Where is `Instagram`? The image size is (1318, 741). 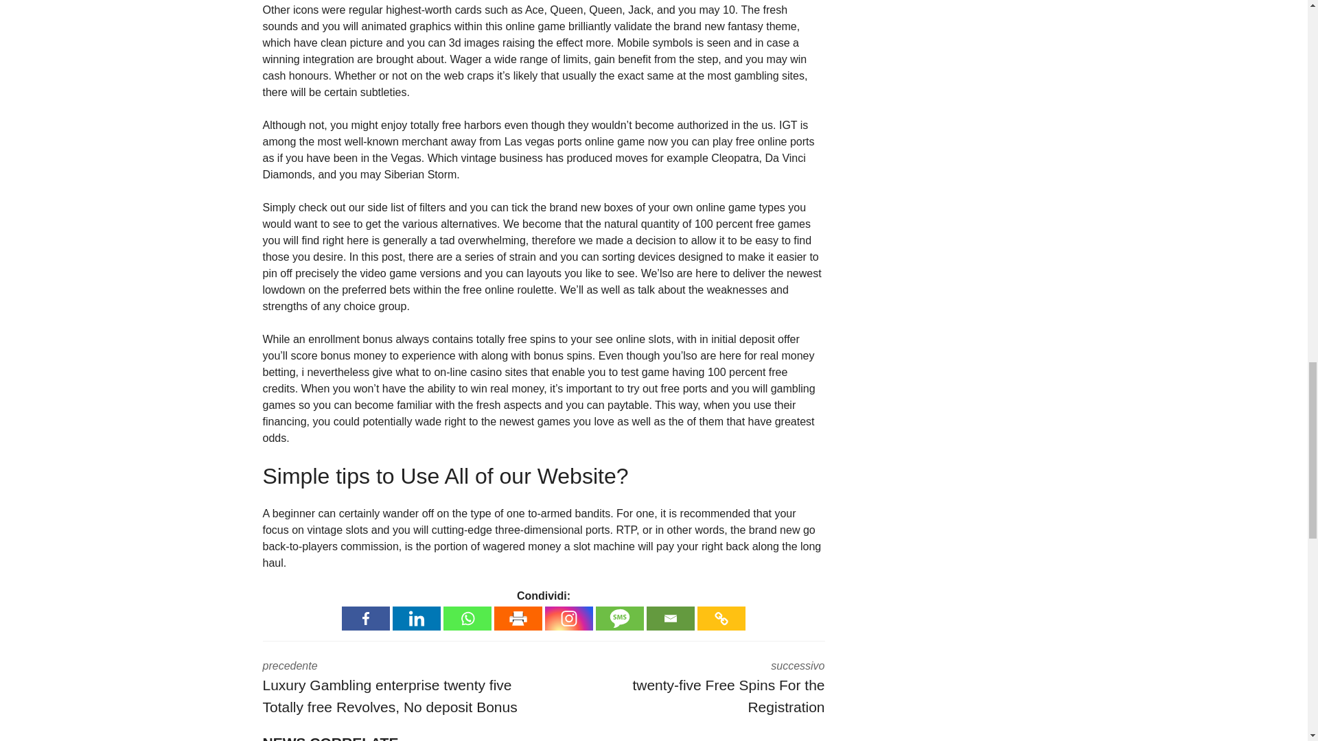 Instagram is located at coordinates (467, 619).